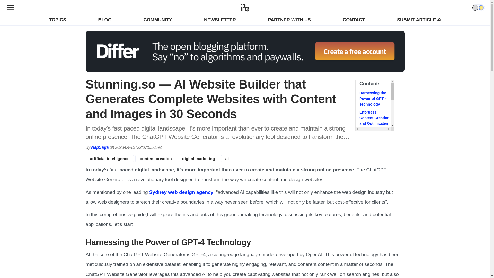 Image resolution: width=494 pixels, height=278 pixels. What do you see at coordinates (354, 20) in the screenshot?
I see `CONTACT` at bounding box center [354, 20].